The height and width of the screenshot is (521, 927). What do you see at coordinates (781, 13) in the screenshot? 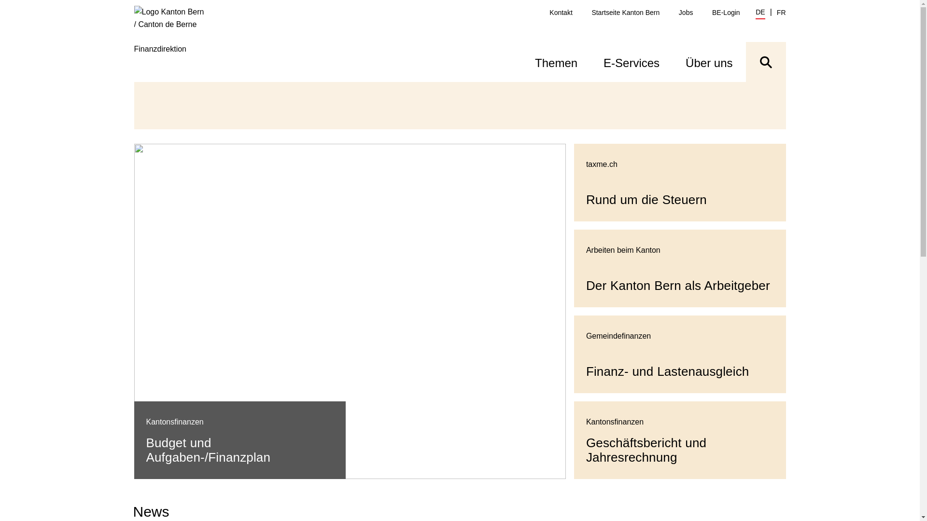
I see `FR` at bounding box center [781, 13].